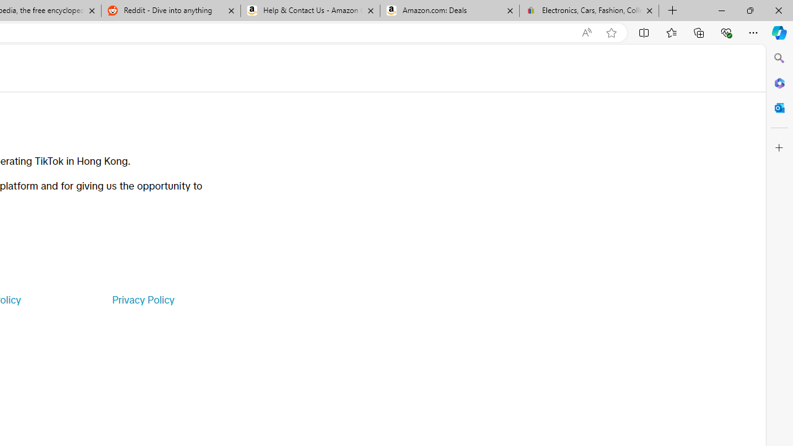 This screenshot has height=446, width=793. What do you see at coordinates (671, 32) in the screenshot?
I see `Favorites` at bounding box center [671, 32].